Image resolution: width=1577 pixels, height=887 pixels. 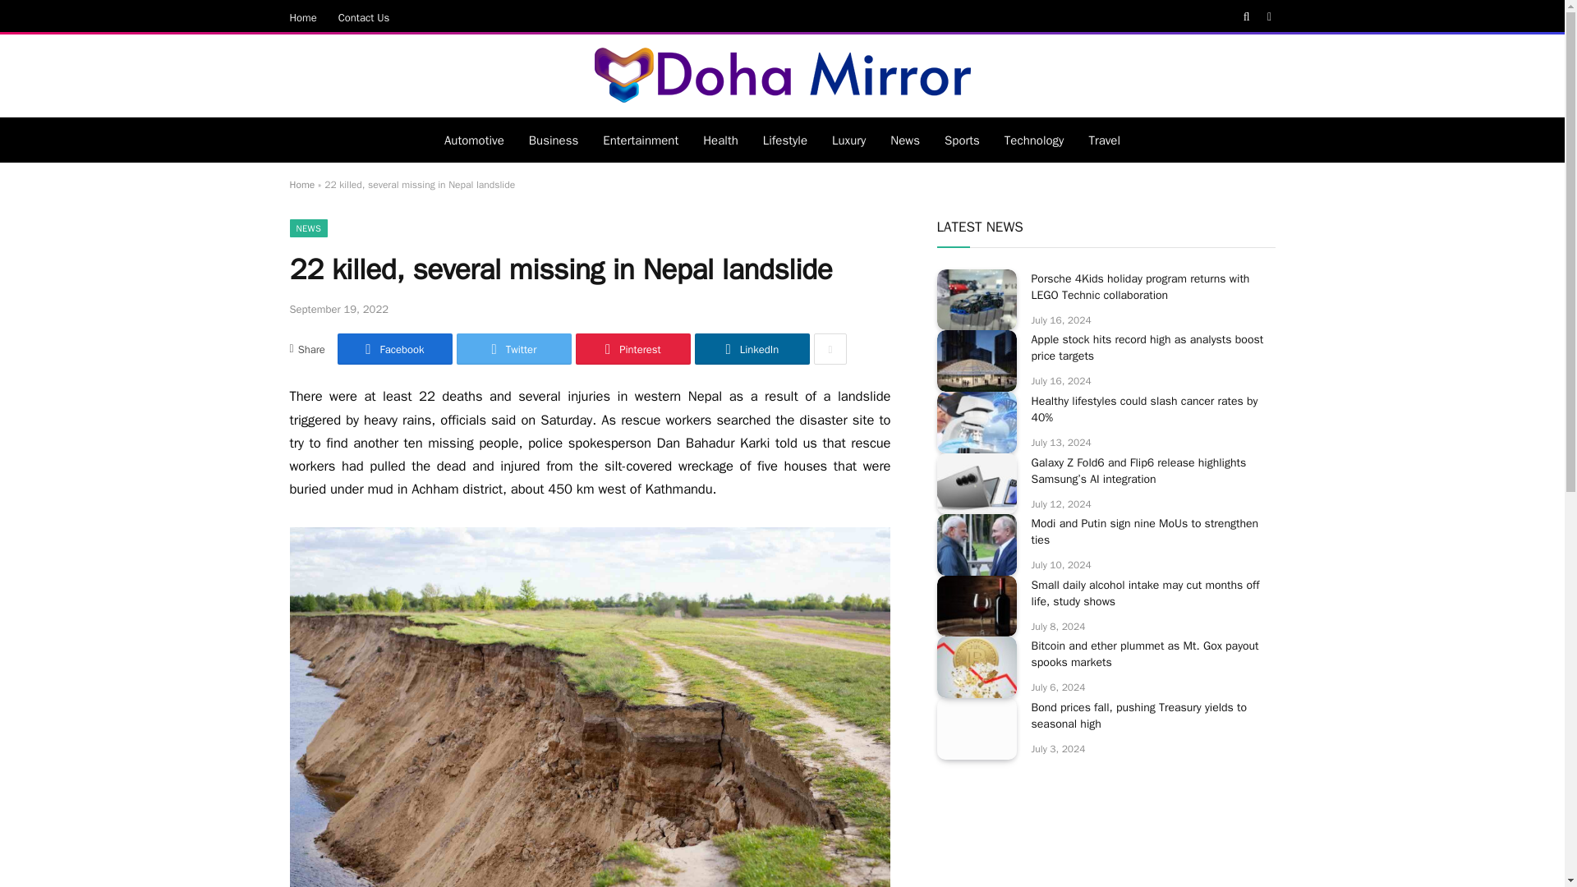 I want to click on Home, so click(x=303, y=16).